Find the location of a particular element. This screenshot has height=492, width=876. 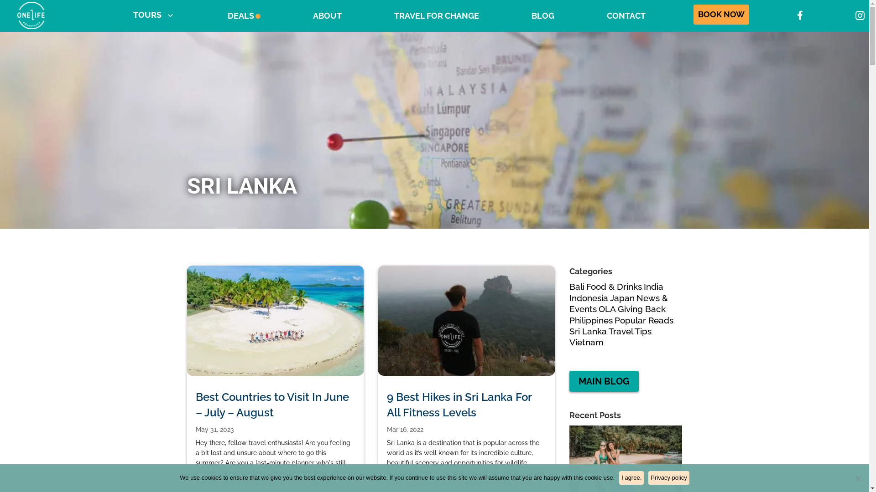

I agree. is located at coordinates (631, 478).